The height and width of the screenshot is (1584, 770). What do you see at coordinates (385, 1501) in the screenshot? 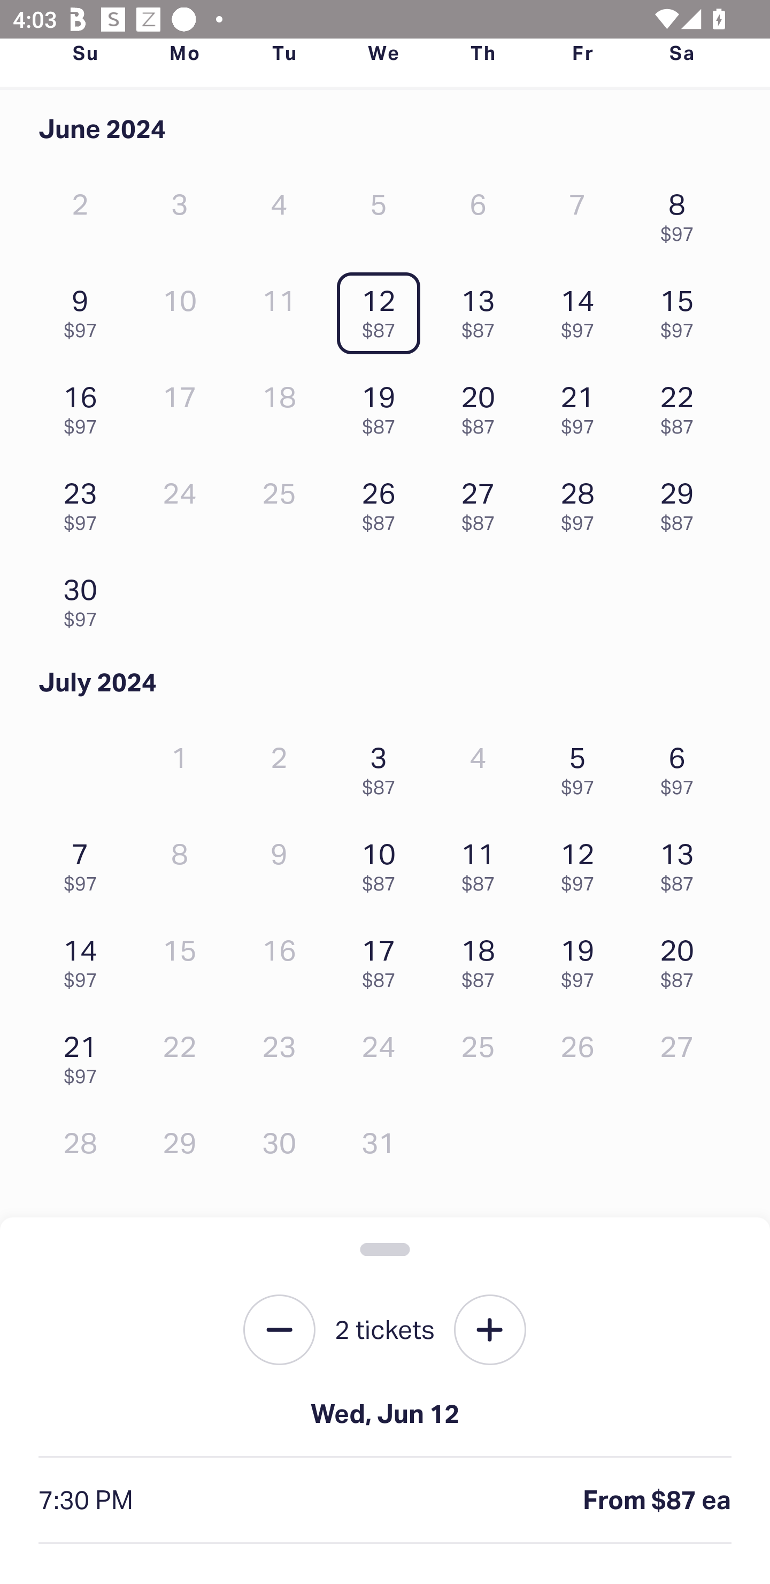
I see `7:30 PM From $87 ea` at bounding box center [385, 1501].